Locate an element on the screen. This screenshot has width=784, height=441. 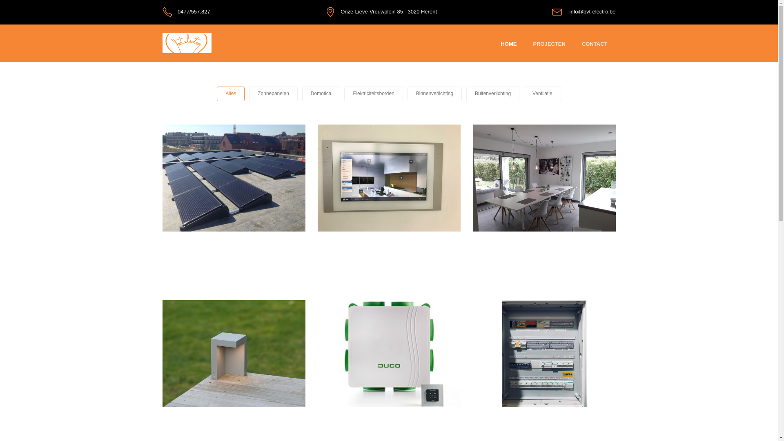
CONTACT is located at coordinates (595, 44).